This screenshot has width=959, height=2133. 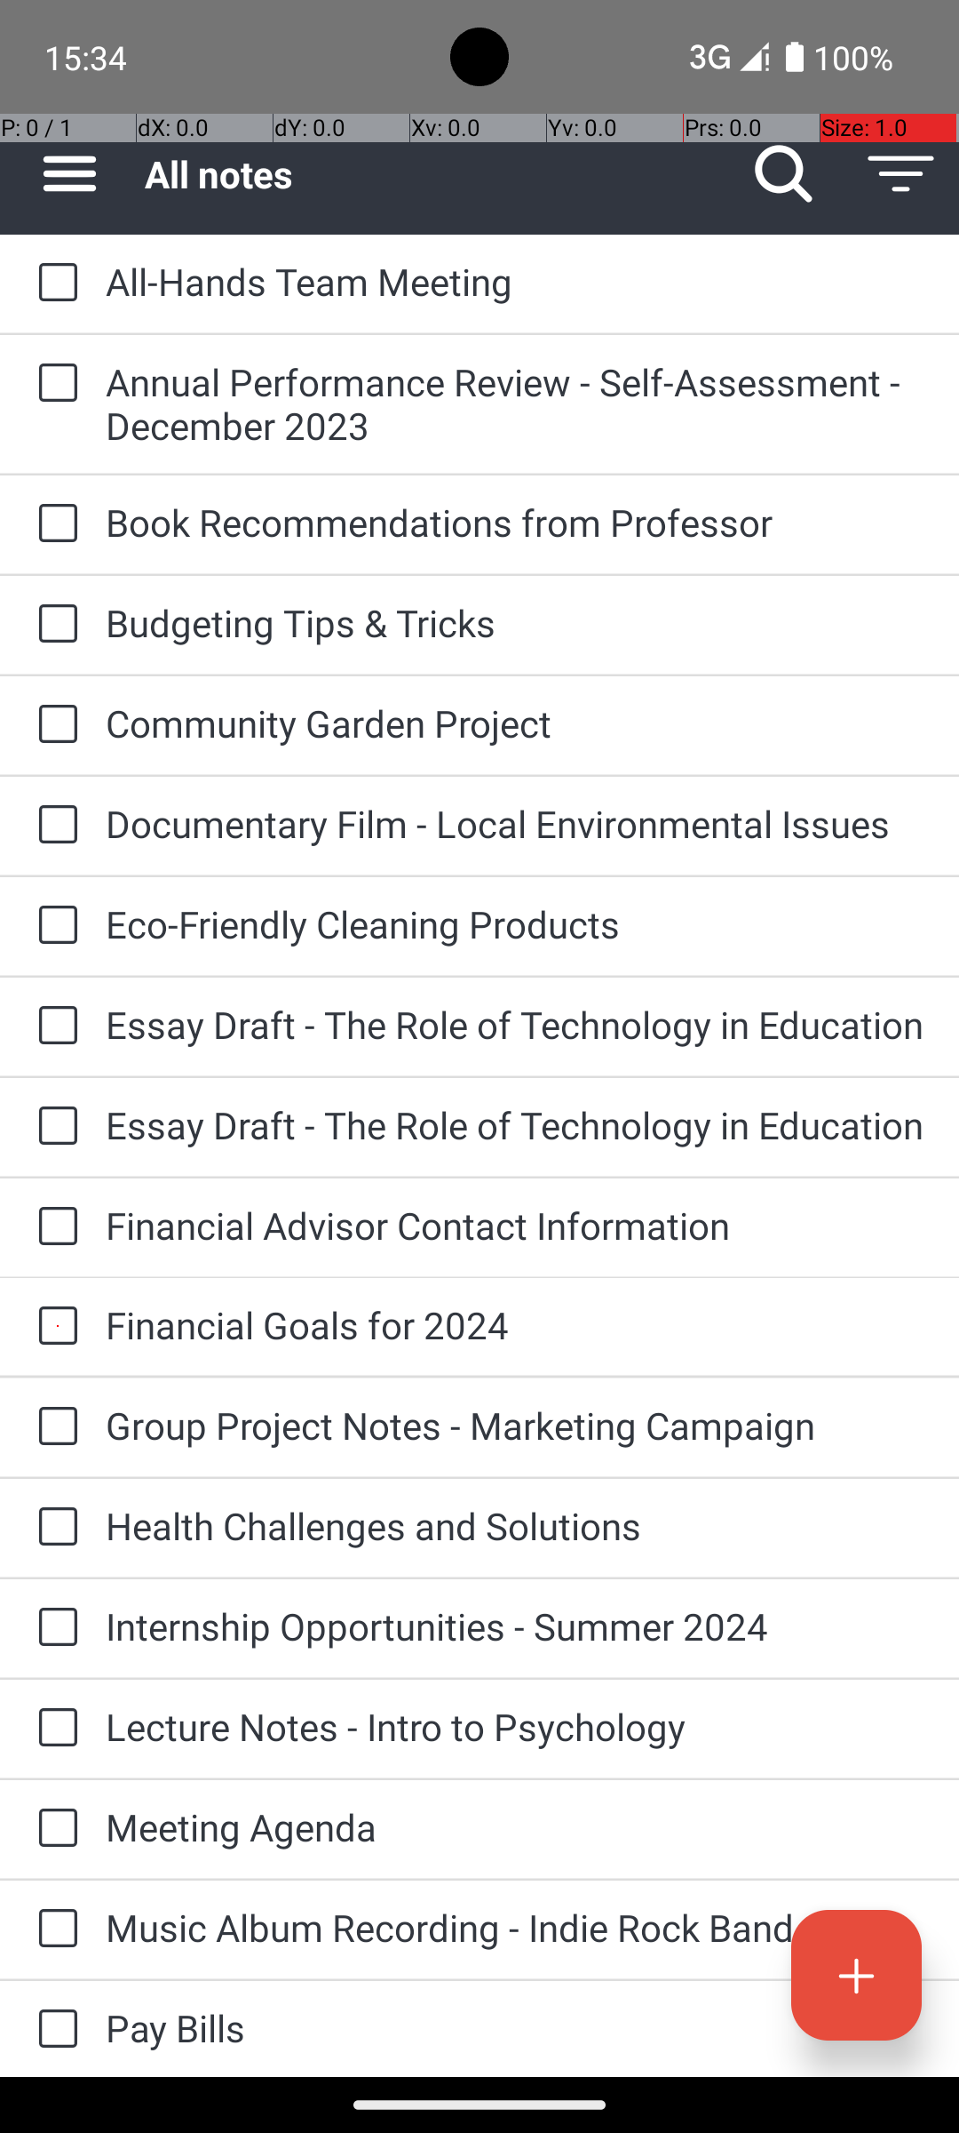 What do you see at coordinates (515, 1927) in the screenshot?
I see `Music Album Recording - Indie Rock Band` at bounding box center [515, 1927].